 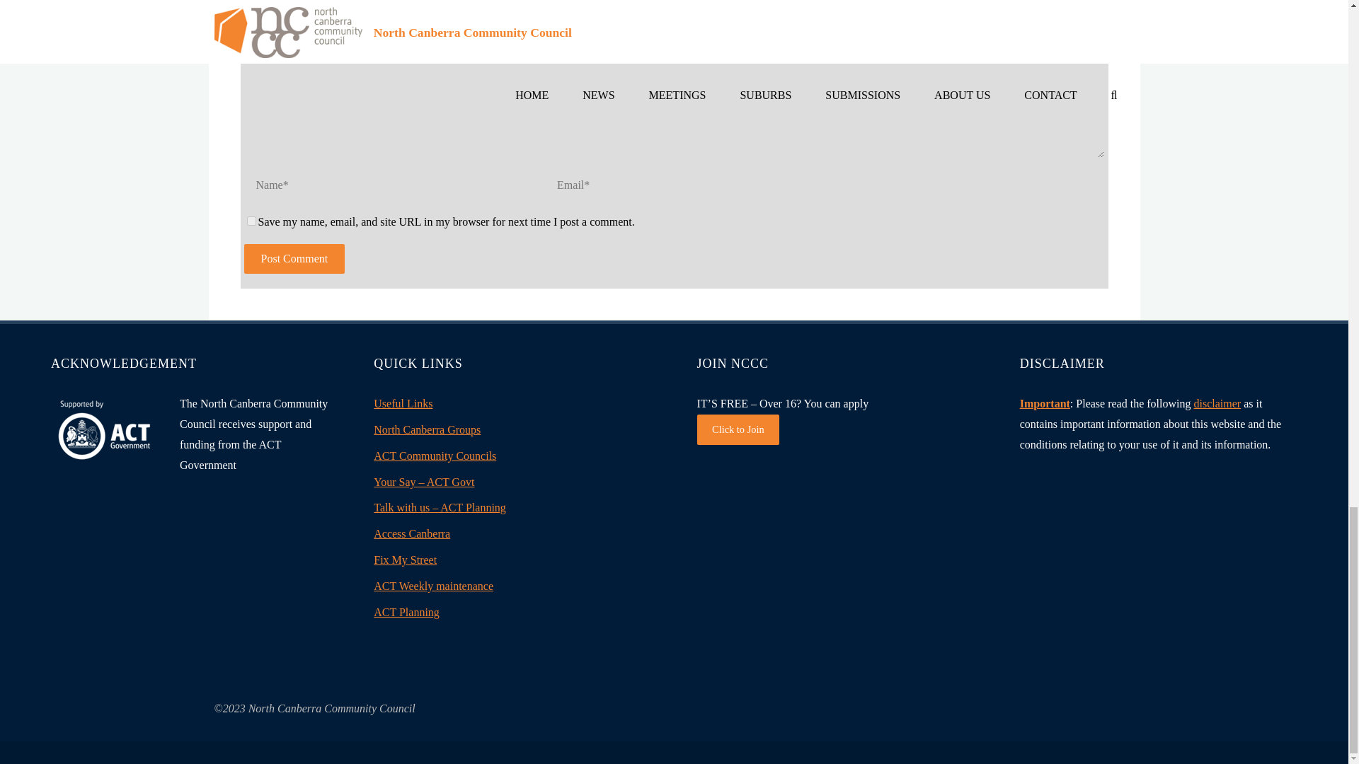 I want to click on ACT Community Councils, so click(x=435, y=456).